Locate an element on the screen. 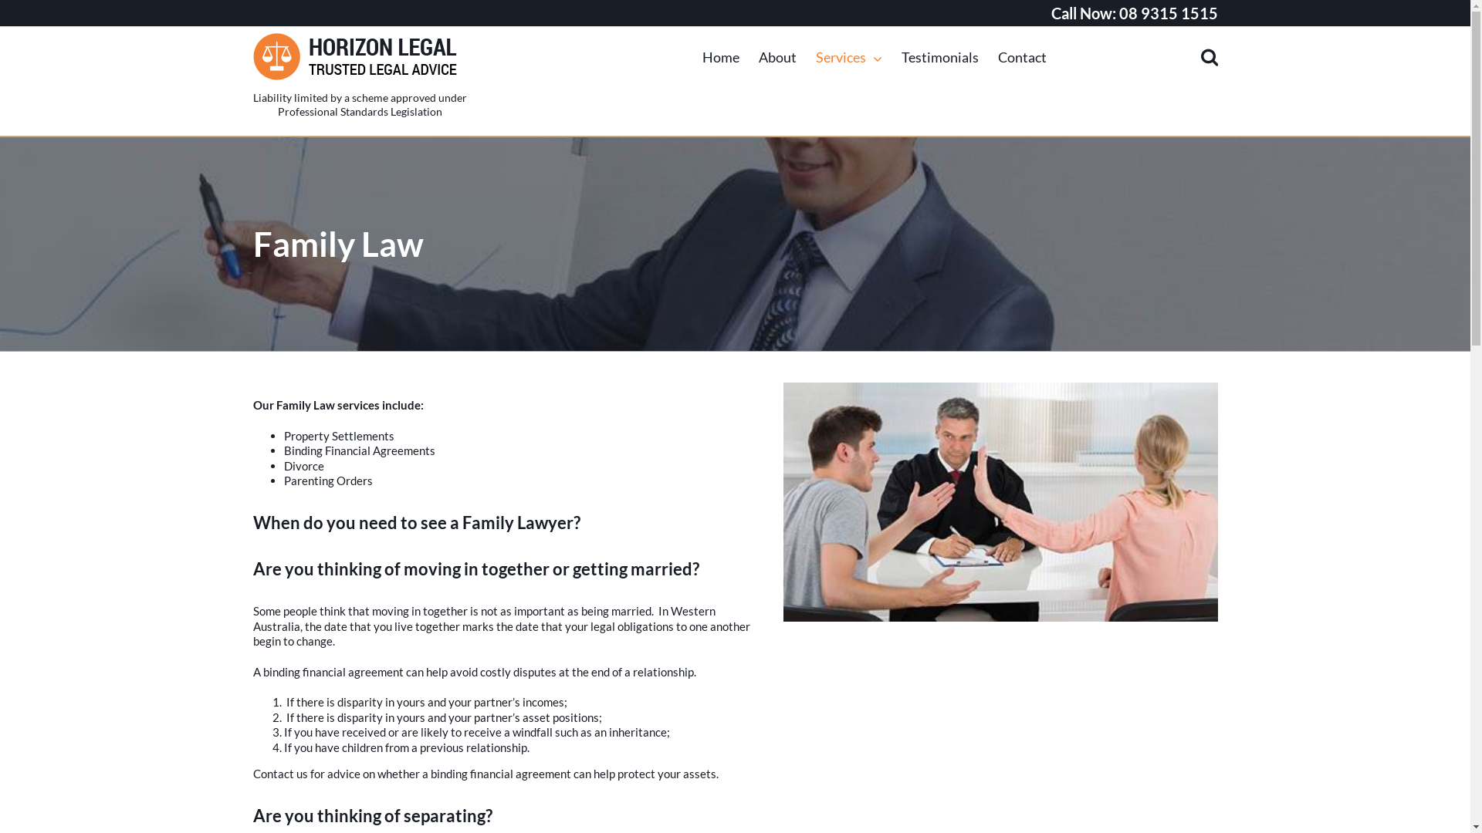 The width and height of the screenshot is (1482, 833). Contact is located at coordinates (1022, 57).